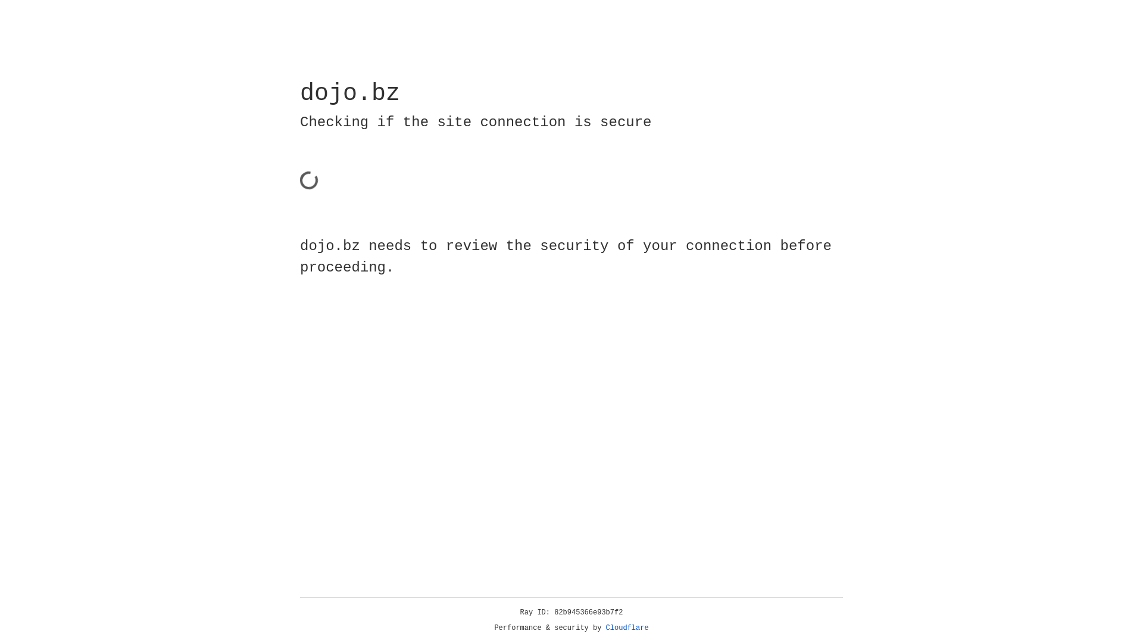 The image size is (1143, 643). Describe the element at coordinates (627, 628) in the screenshot. I see `Cloudflare` at that location.